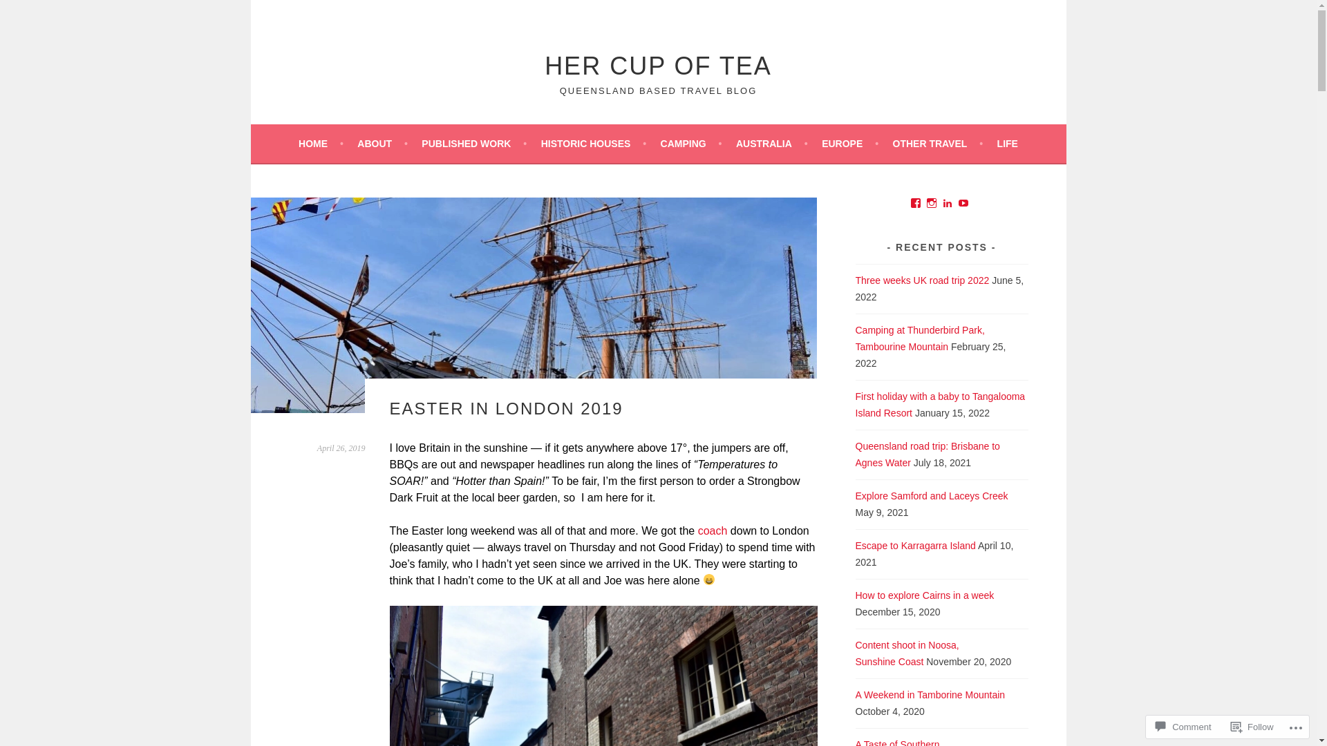  Describe the element at coordinates (941, 405) in the screenshot. I see `First holiday with a baby to Tangalooma Island Resort` at that location.